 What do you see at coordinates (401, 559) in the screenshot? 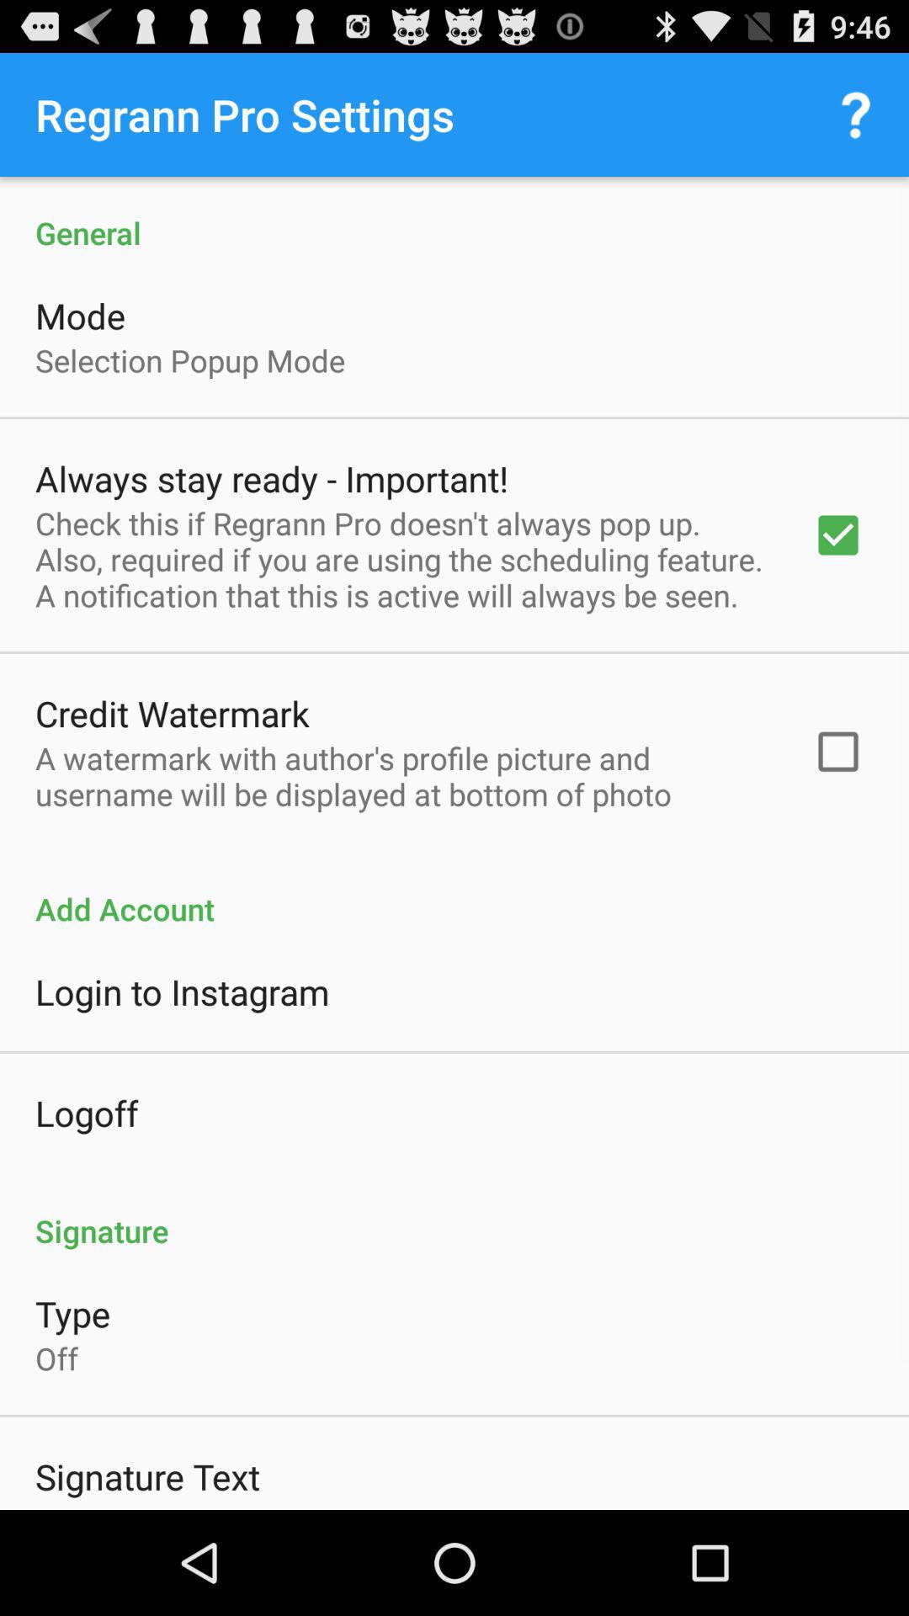
I see `turn off icon below the always stay ready item` at bounding box center [401, 559].